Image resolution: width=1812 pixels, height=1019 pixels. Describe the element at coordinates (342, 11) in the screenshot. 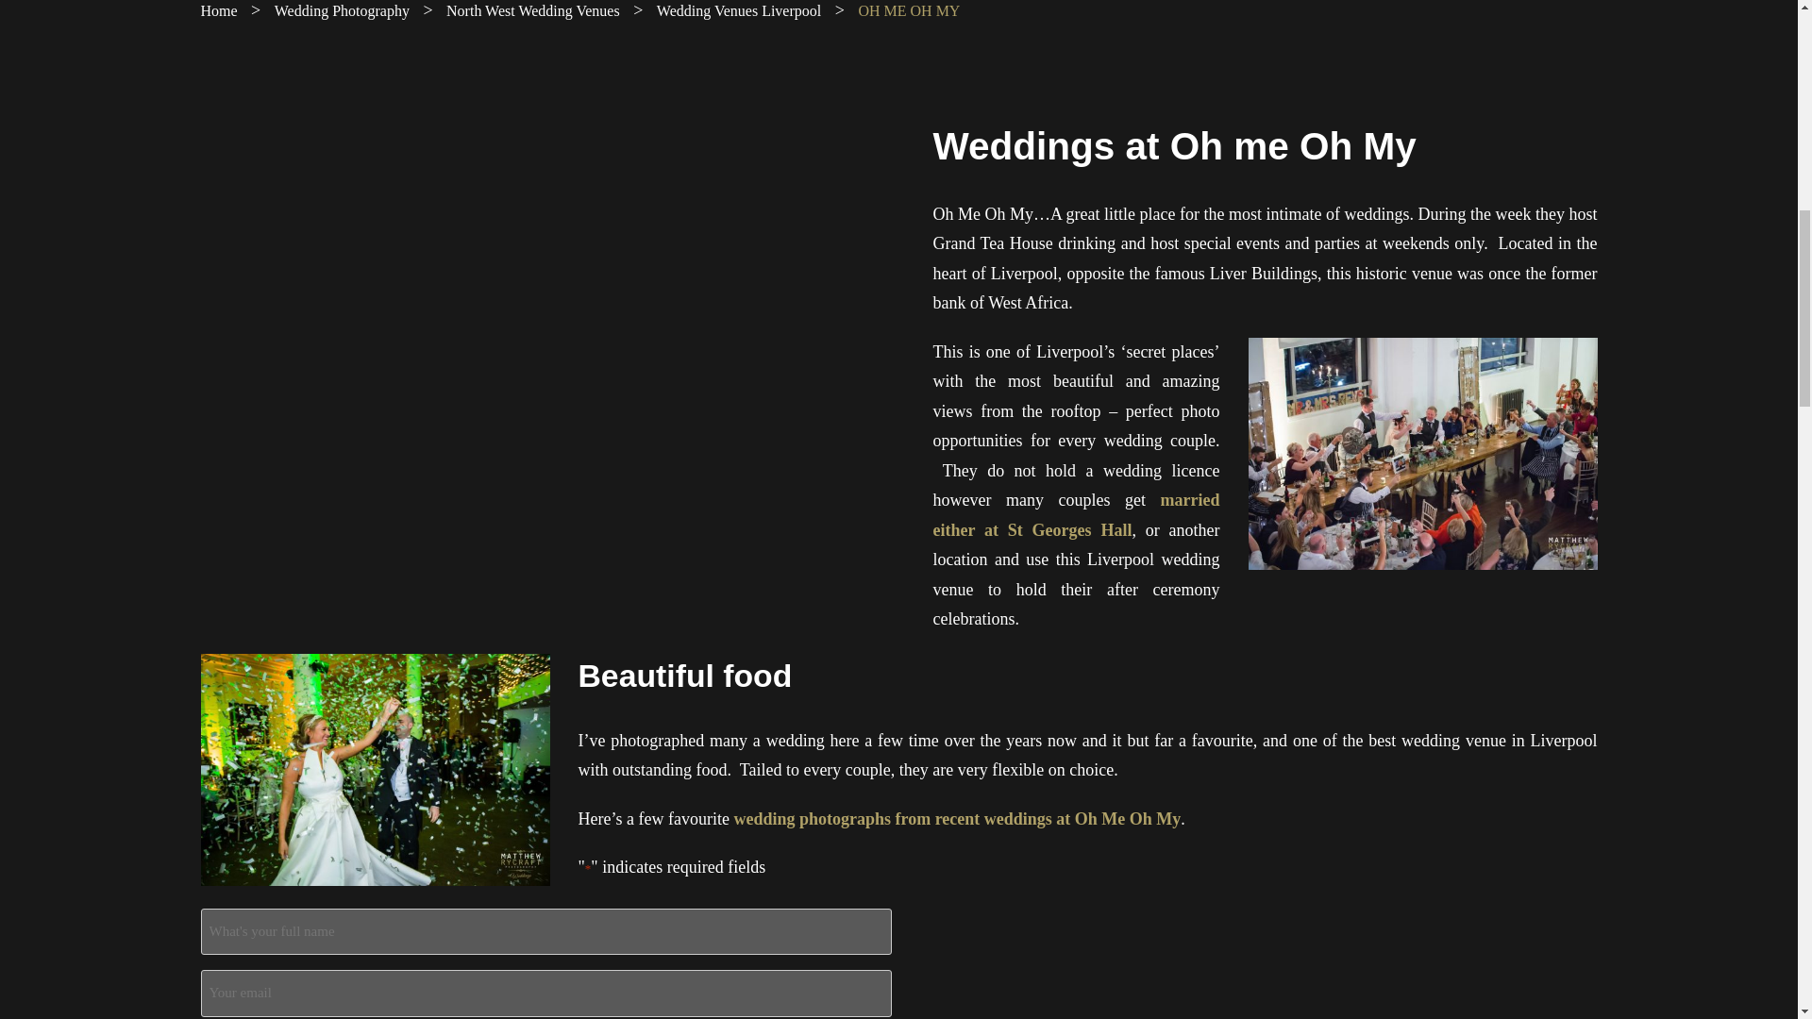

I see `Go to Wedding Photography.` at that location.